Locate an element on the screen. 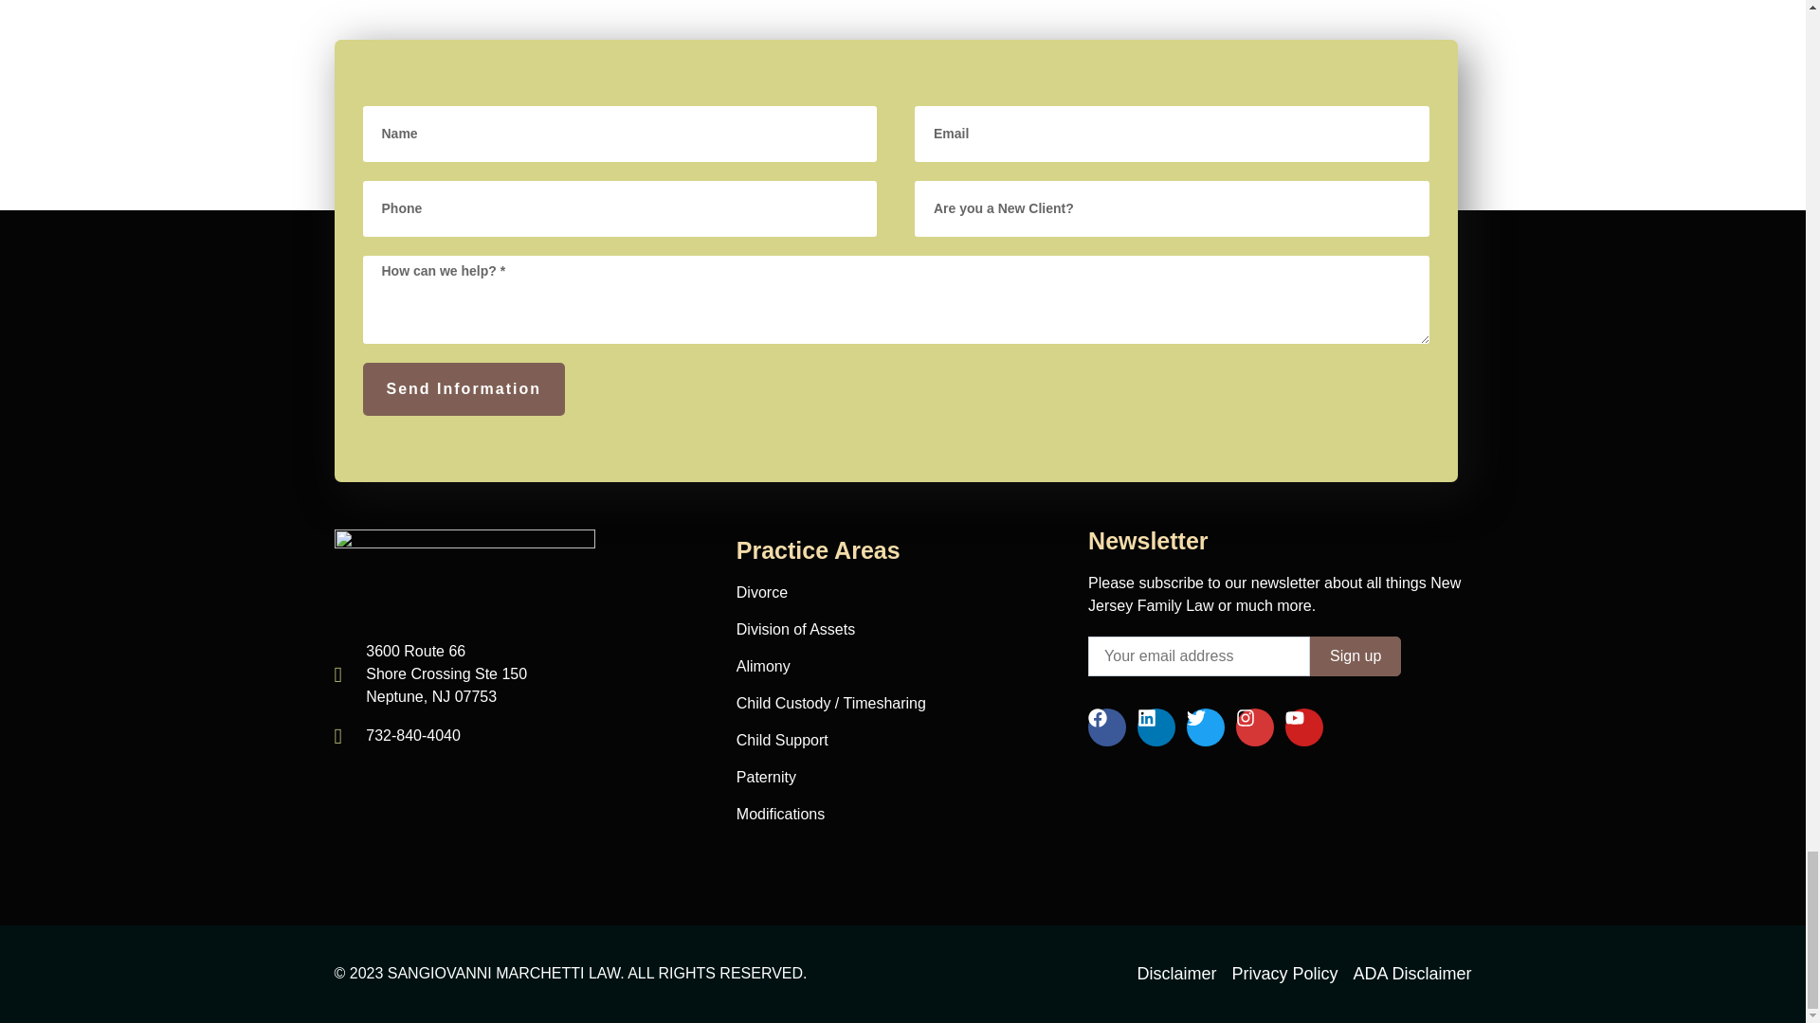 The width and height of the screenshot is (1820, 1023). Sign up is located at coordinates (1356, 655).